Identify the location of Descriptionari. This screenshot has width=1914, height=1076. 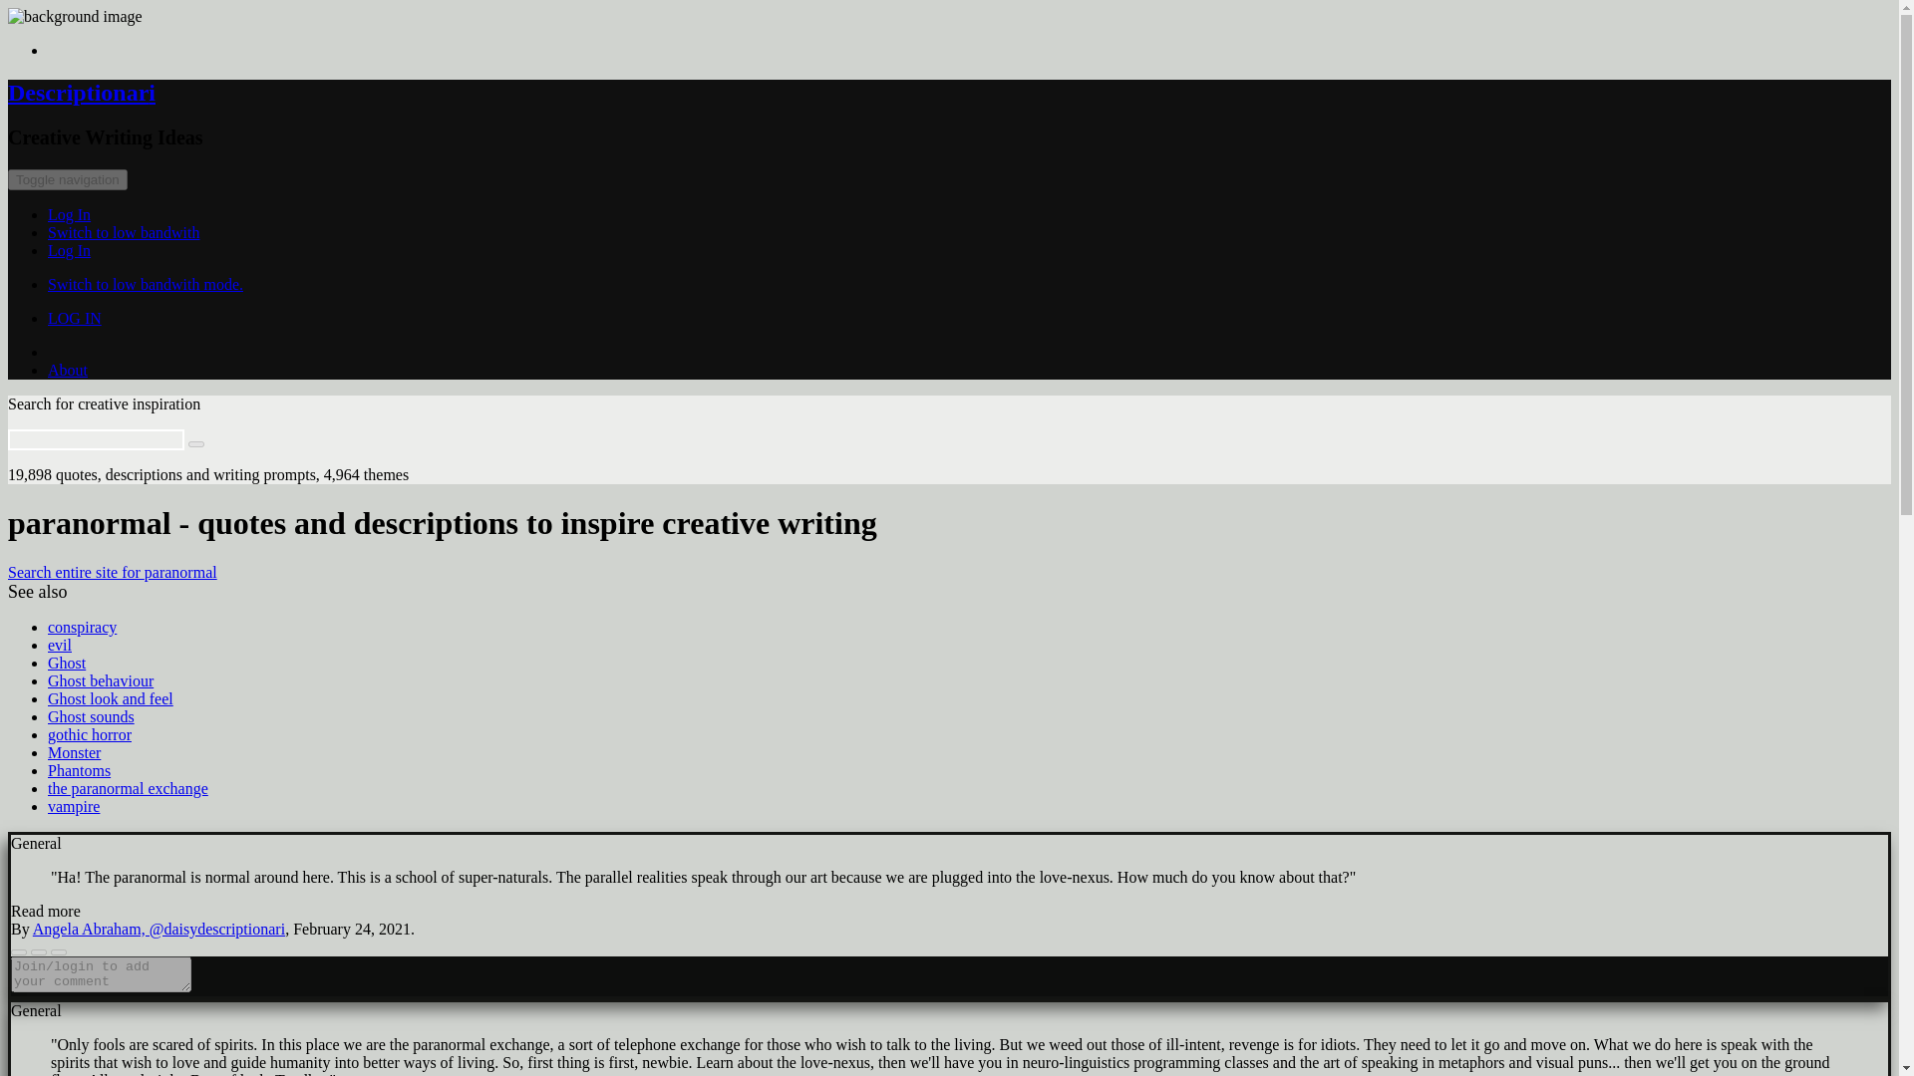
(81, 92).